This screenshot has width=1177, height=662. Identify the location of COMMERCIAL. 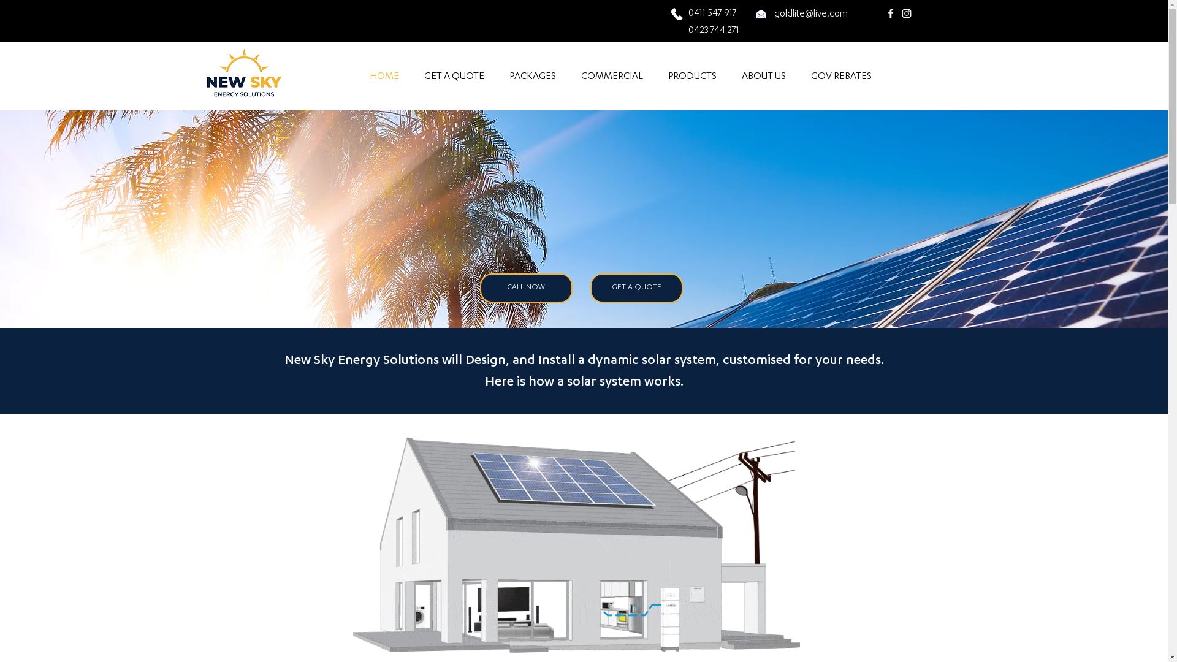
(612, 76).